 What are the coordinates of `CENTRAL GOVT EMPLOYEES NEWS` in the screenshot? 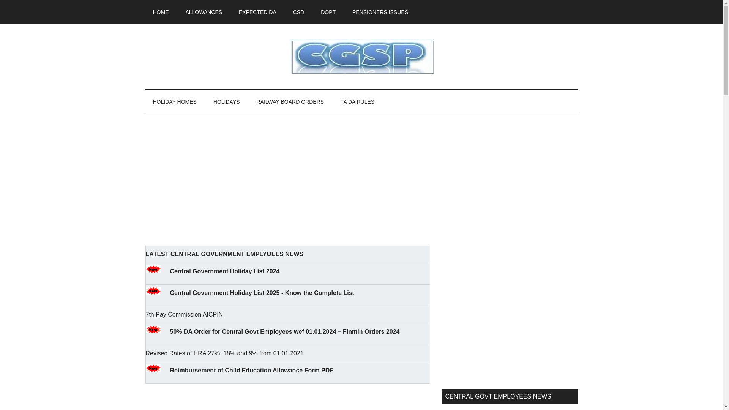 It's located at (361, 56).